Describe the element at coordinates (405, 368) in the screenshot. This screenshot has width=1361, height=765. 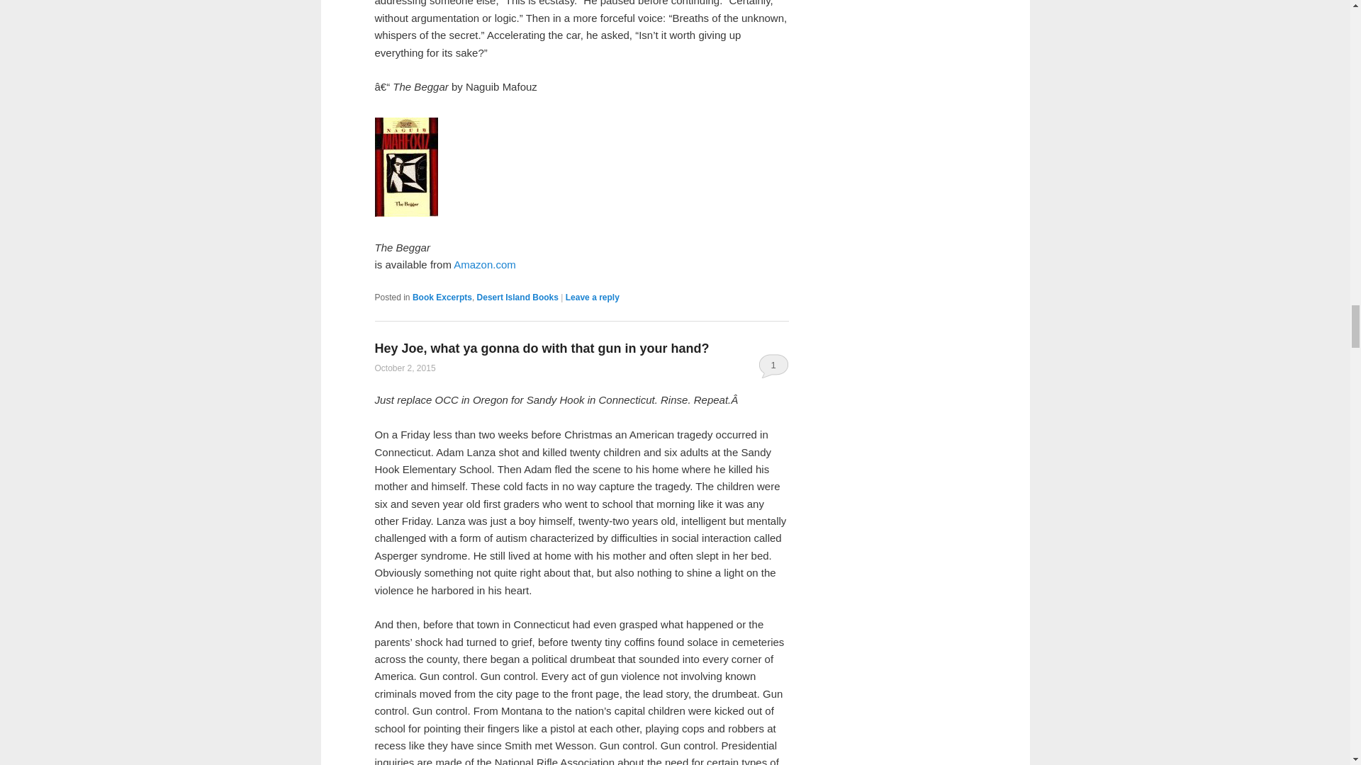
I see `11:07 am` at that location.